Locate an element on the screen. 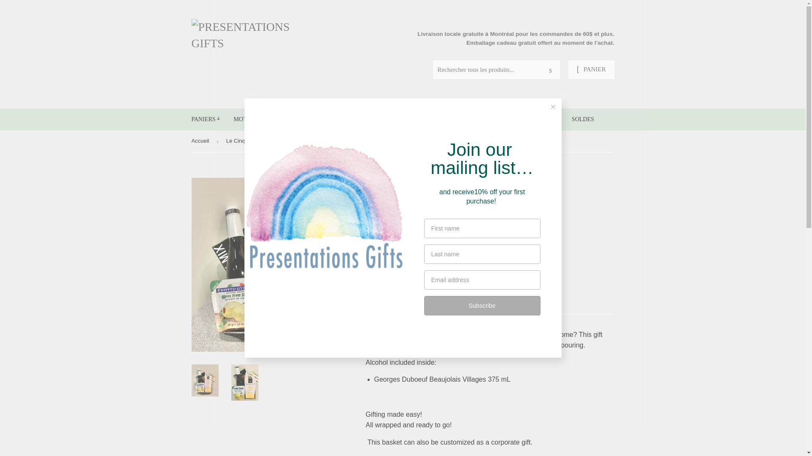 Image resolution: width=812 pixels, height=456 pixels. PANIER is located at coordinates (591, 69).